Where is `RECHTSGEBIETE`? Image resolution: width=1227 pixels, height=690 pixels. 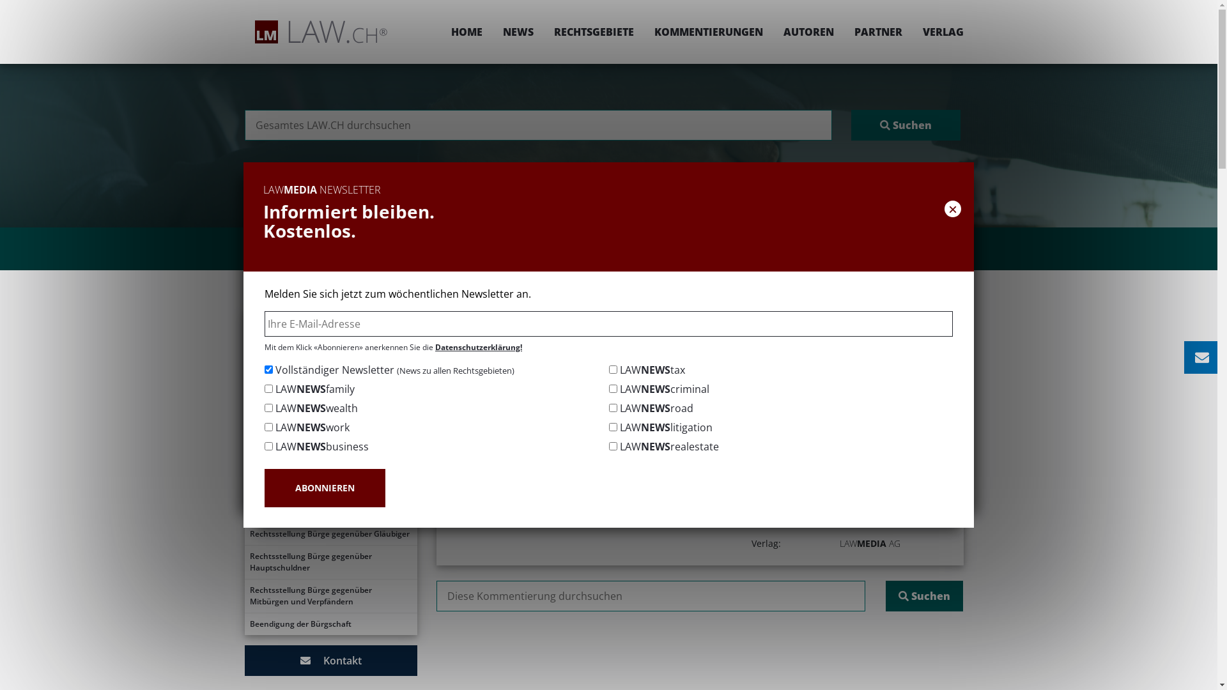
RECHTSGEBIETE is located at coordinates (593, 32).